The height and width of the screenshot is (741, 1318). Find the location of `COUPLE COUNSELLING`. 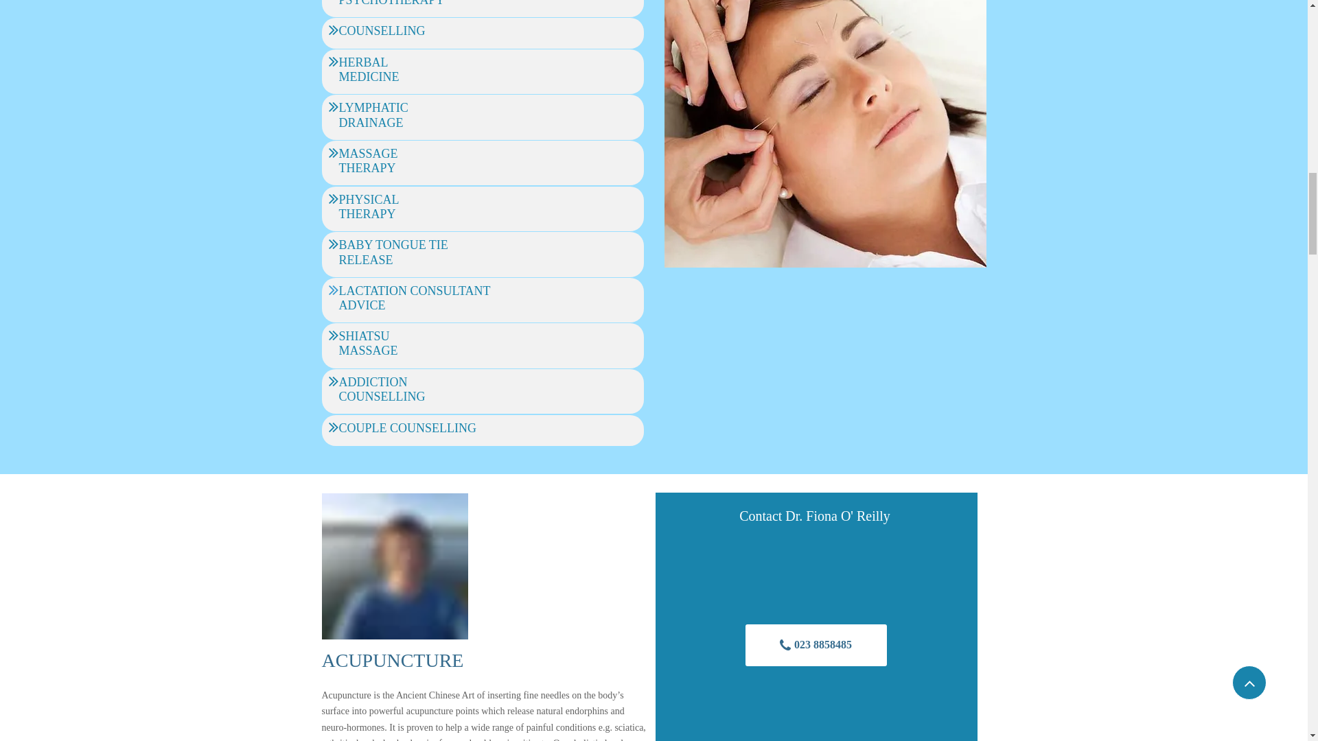

COUPLE COUNSELLING is located at coordinates (408, 430).